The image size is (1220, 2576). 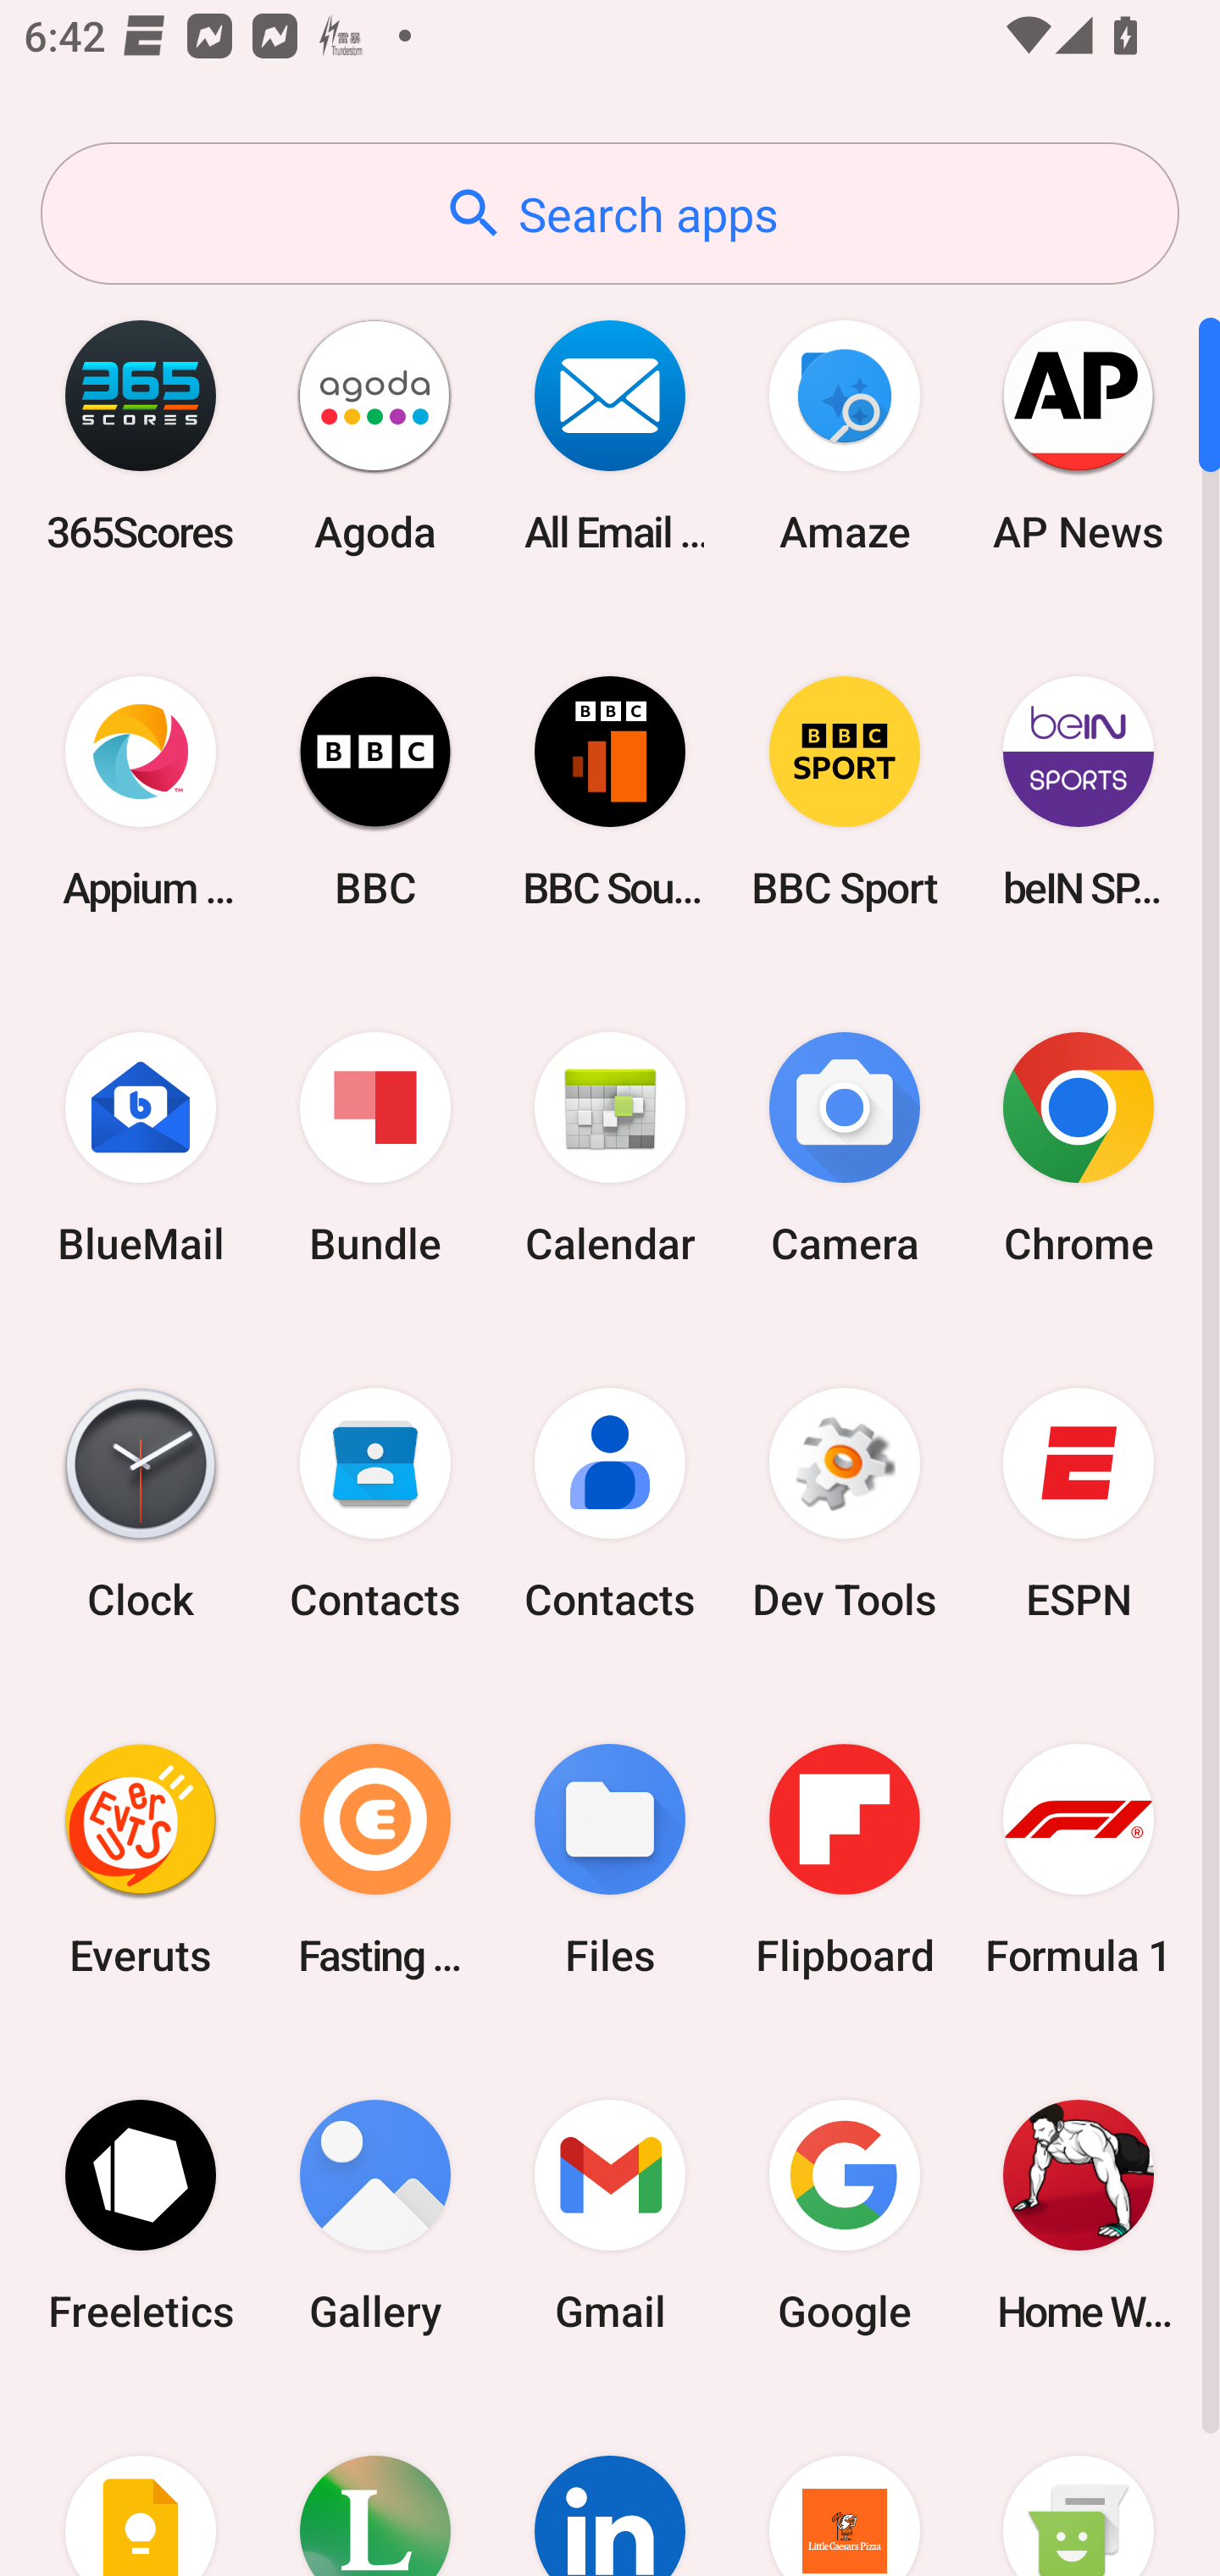 I want to click on Gmail, so click(x=610, y=2215).